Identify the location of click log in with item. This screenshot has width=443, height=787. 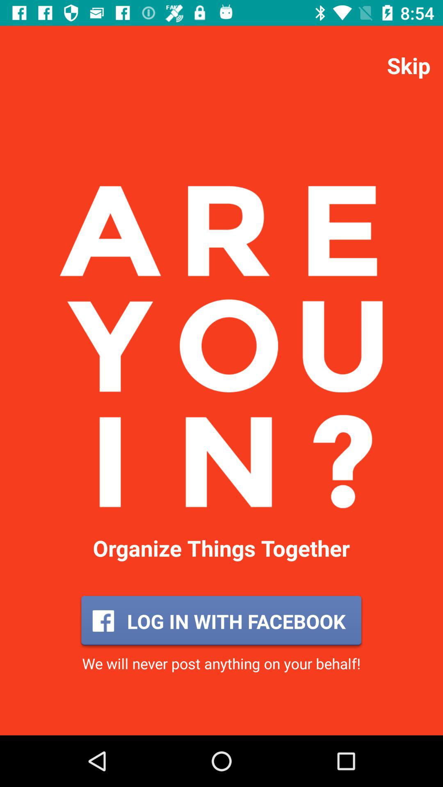
(221, 621).